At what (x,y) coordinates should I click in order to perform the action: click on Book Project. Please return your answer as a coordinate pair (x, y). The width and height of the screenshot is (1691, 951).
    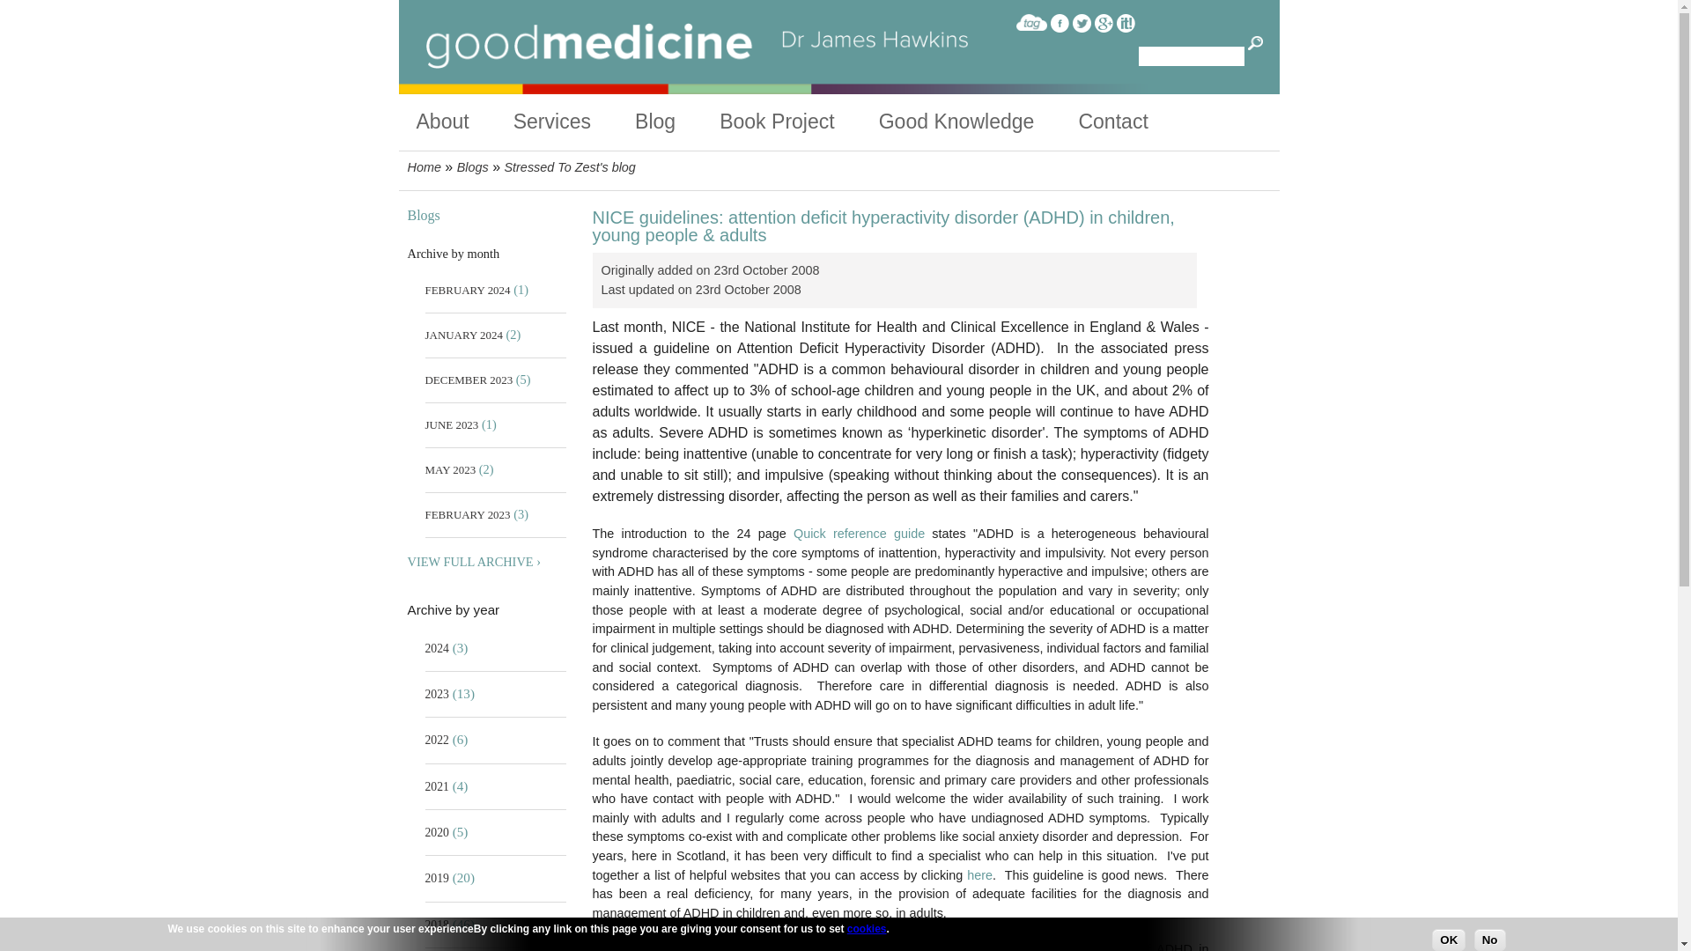
    Looking at the image, I should click on (800, 122).